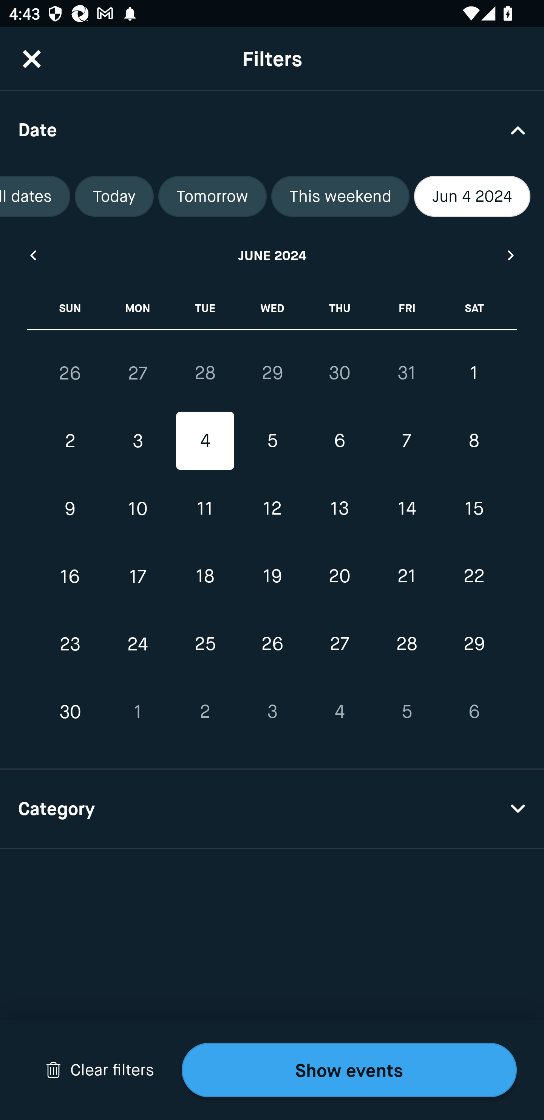  What do you see at coordinates (406, 373) in the screenshot?
I see `31` at bounding box center [406, 373].